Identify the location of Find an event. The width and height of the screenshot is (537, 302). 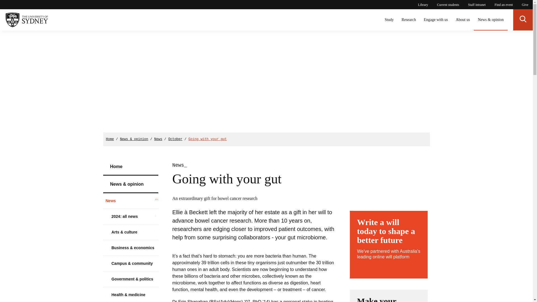
(503, 4).